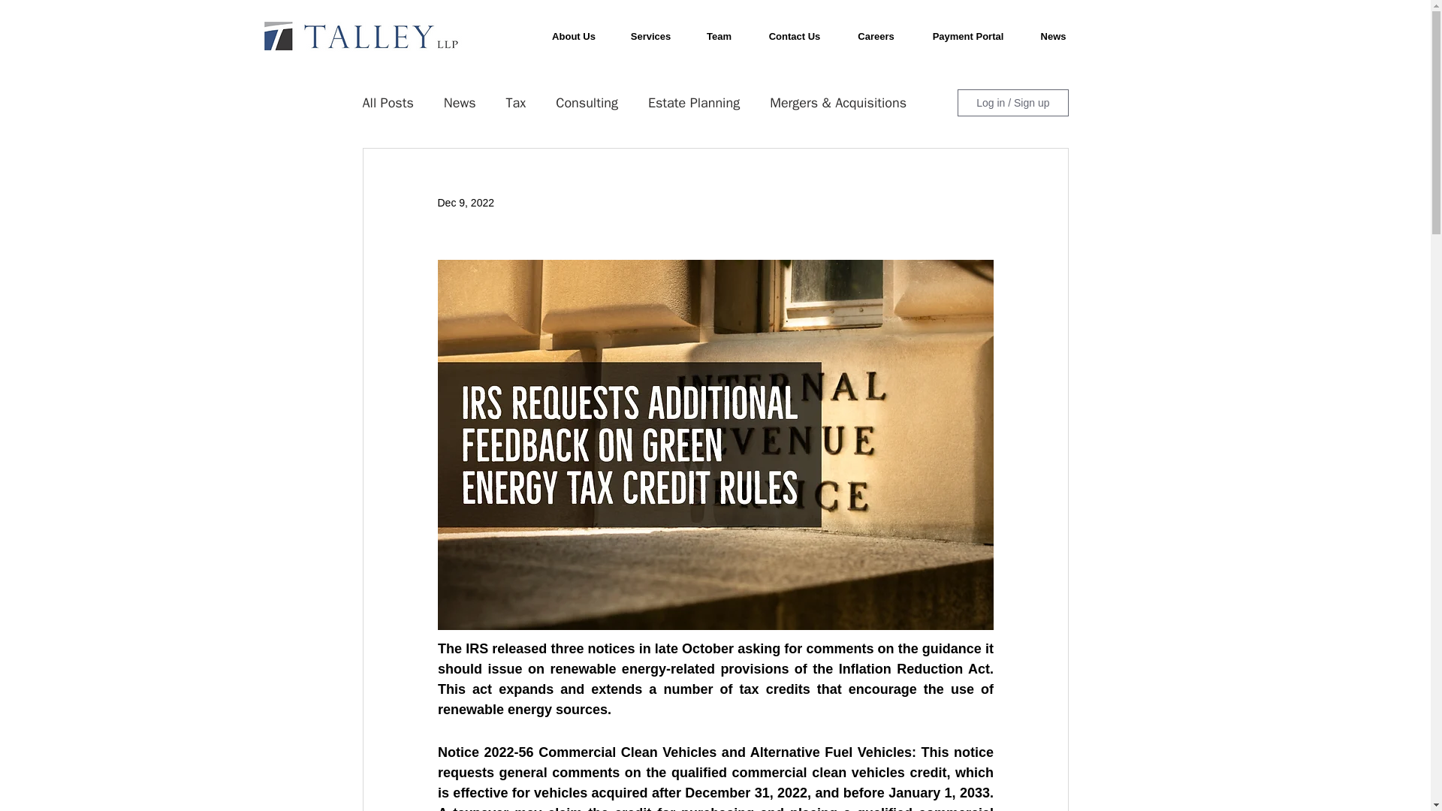 The height and width of the screenshot is (811, 1442). I want to click on All Posts, so click(387, 103).